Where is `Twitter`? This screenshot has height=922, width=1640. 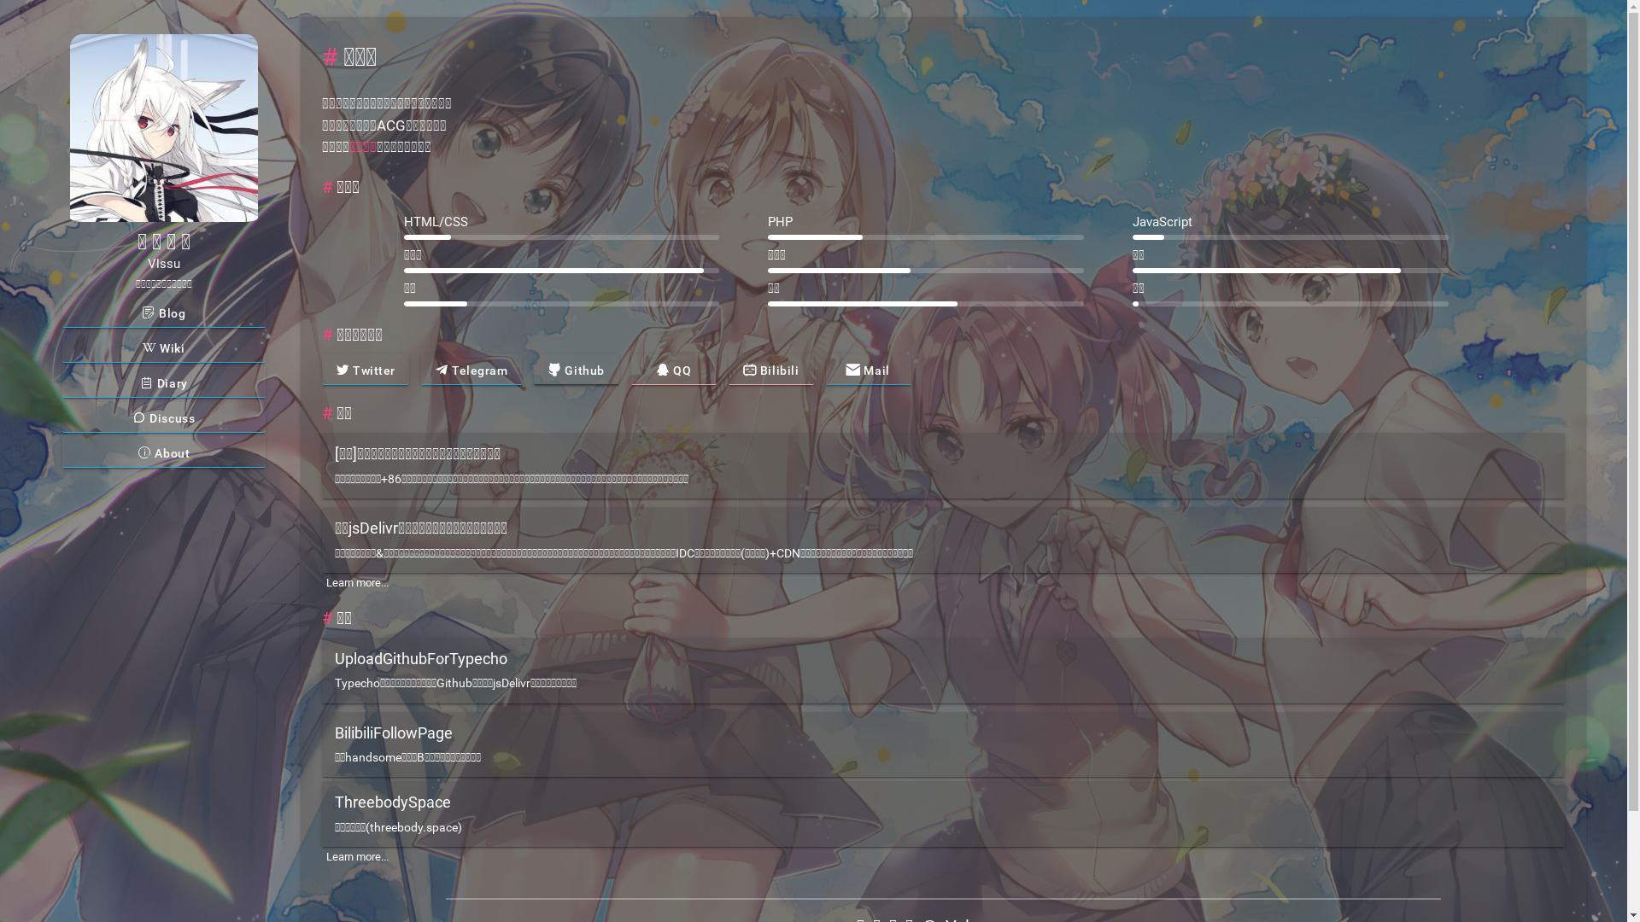
Twitter is located at coordinates (366, 370).